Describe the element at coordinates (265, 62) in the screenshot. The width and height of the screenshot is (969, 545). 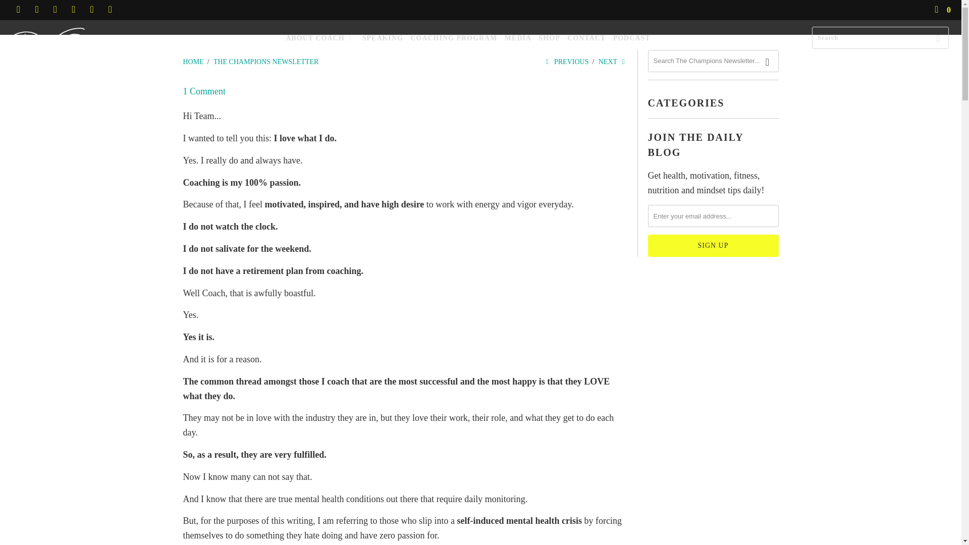
I see `THE CHAMPIONS NEWSLETTER` at that location.